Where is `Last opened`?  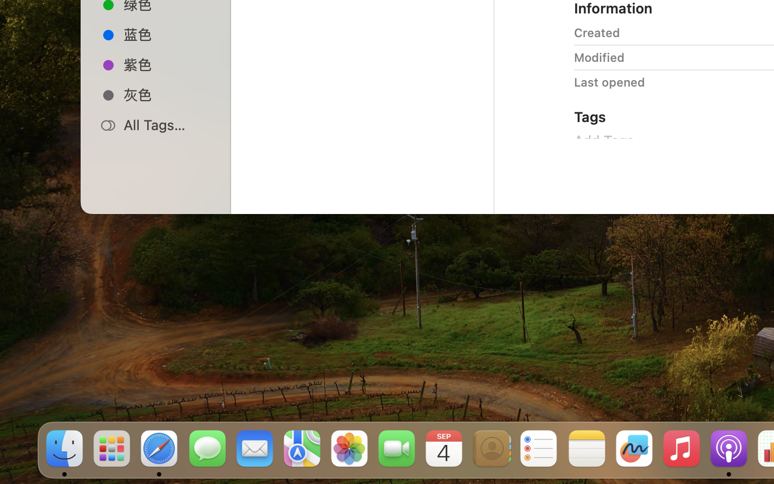 Last opened is located at coordinates (610, 82).